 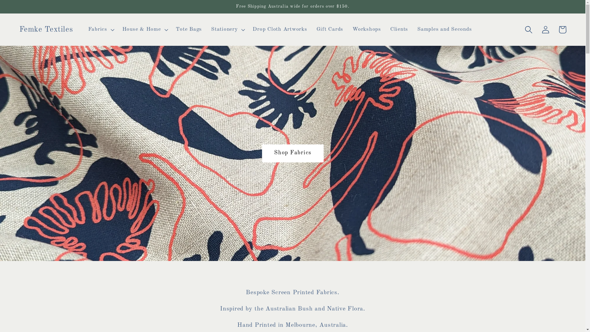 I want to click on Samples and Seconds, so click(x=444, y=30).